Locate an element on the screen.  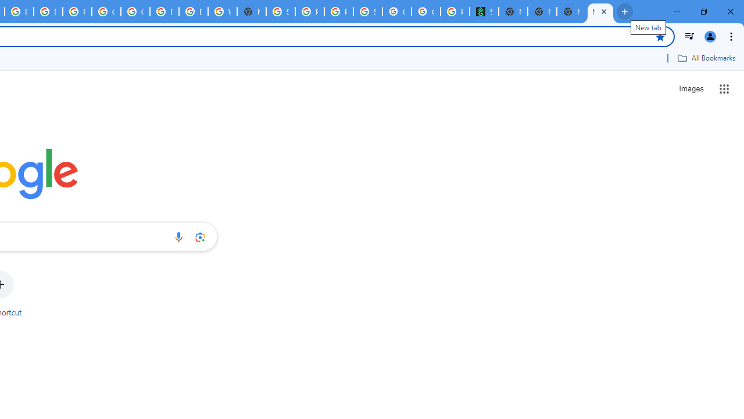
Google Cloud Platform is located at coordinates (135, 12).